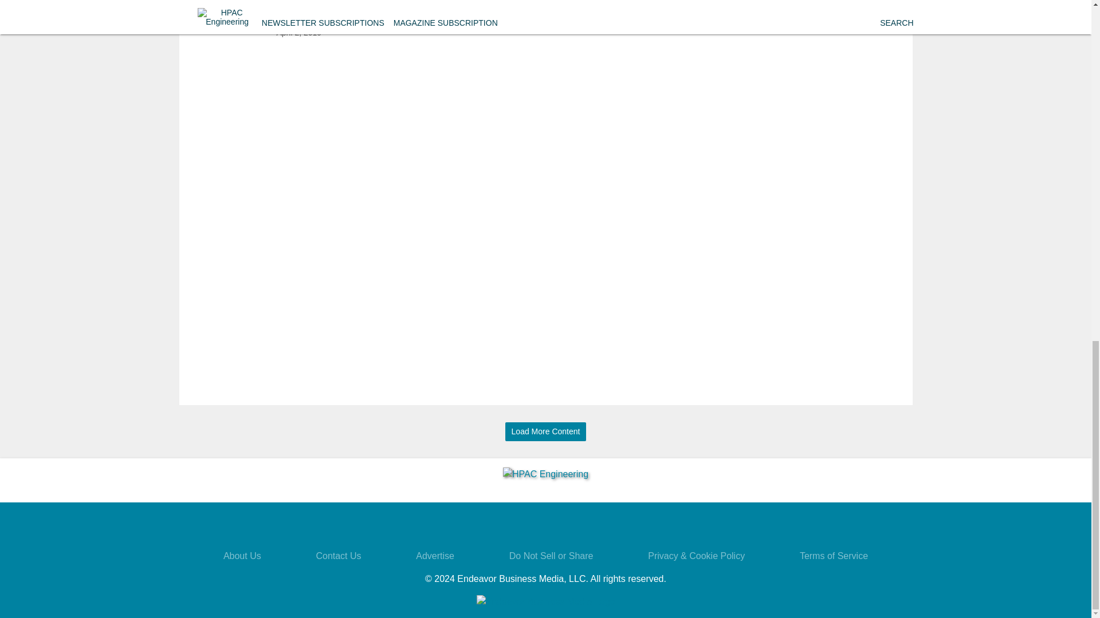 The image size is (1100, 618). Describe the element at coordinates (338, 556) in the screenshot. I see `Contact Us` at that location.